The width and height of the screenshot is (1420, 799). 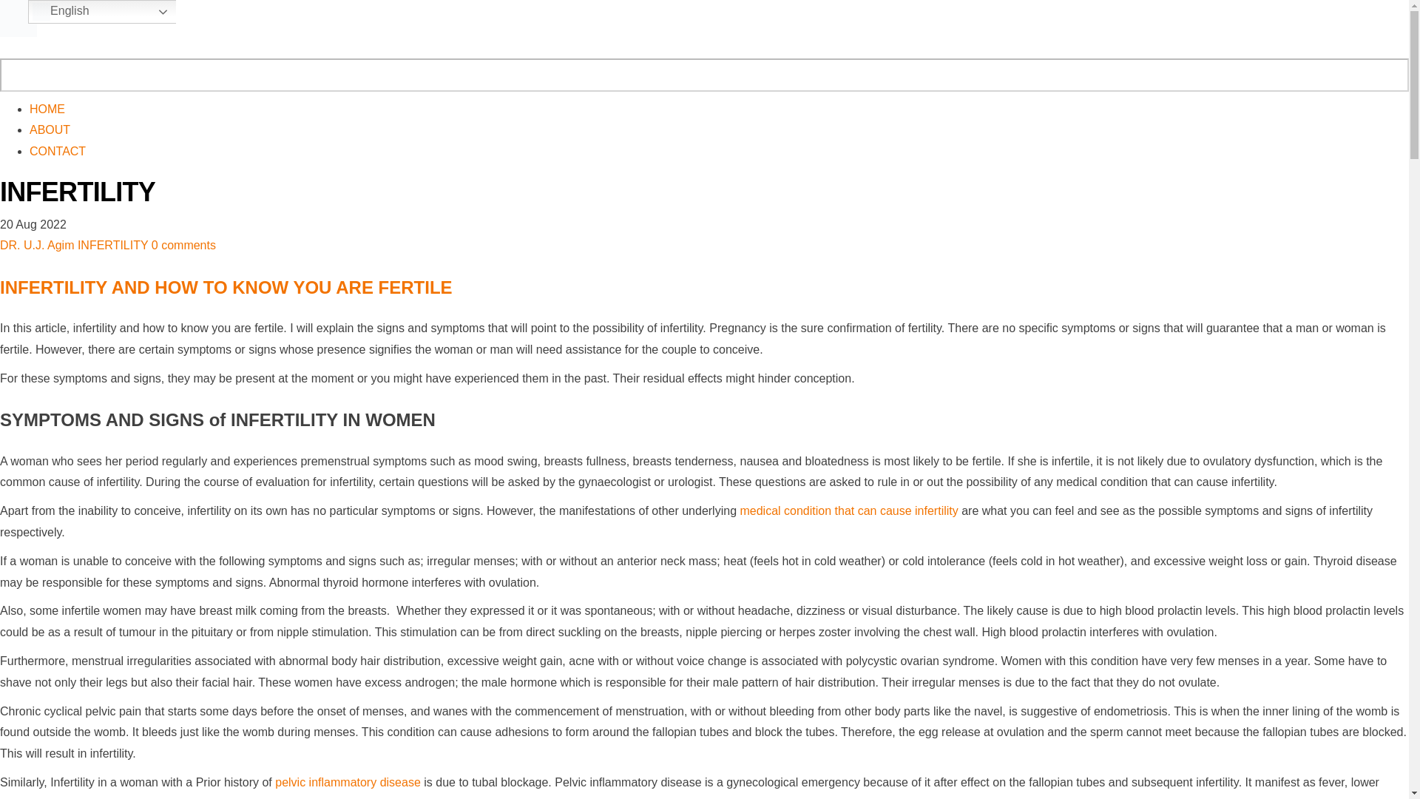 I want to click on pelvic inflammatory disease, so click(x=348, y=781).